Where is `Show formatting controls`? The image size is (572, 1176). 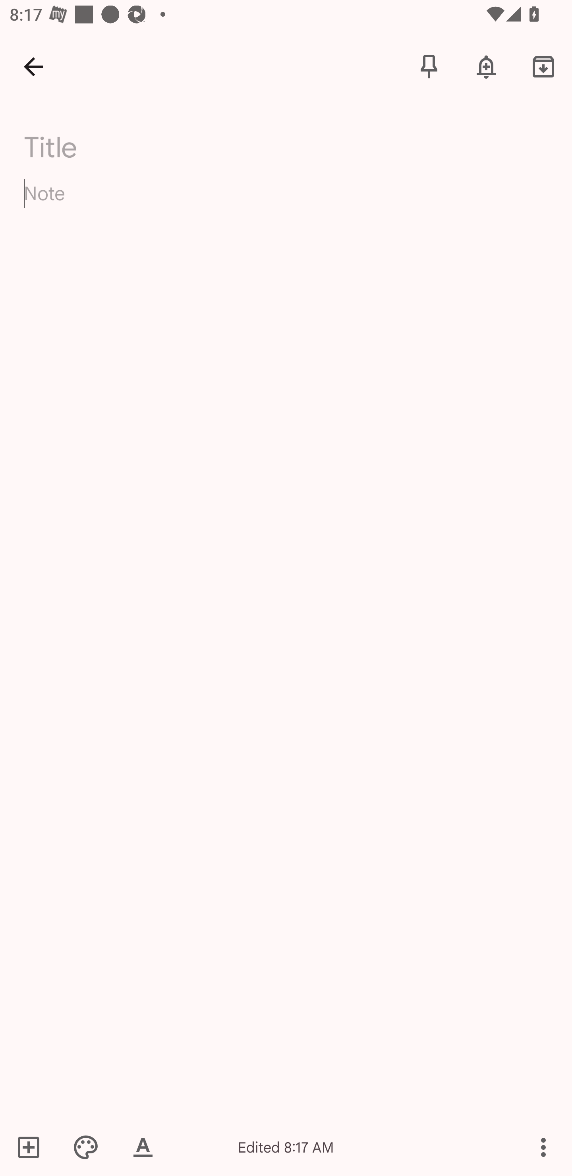 Show formatting controls is located at coordinates (143, 1147).